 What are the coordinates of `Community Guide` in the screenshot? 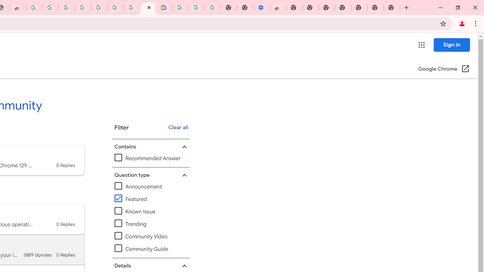 It's located at (151, 249).